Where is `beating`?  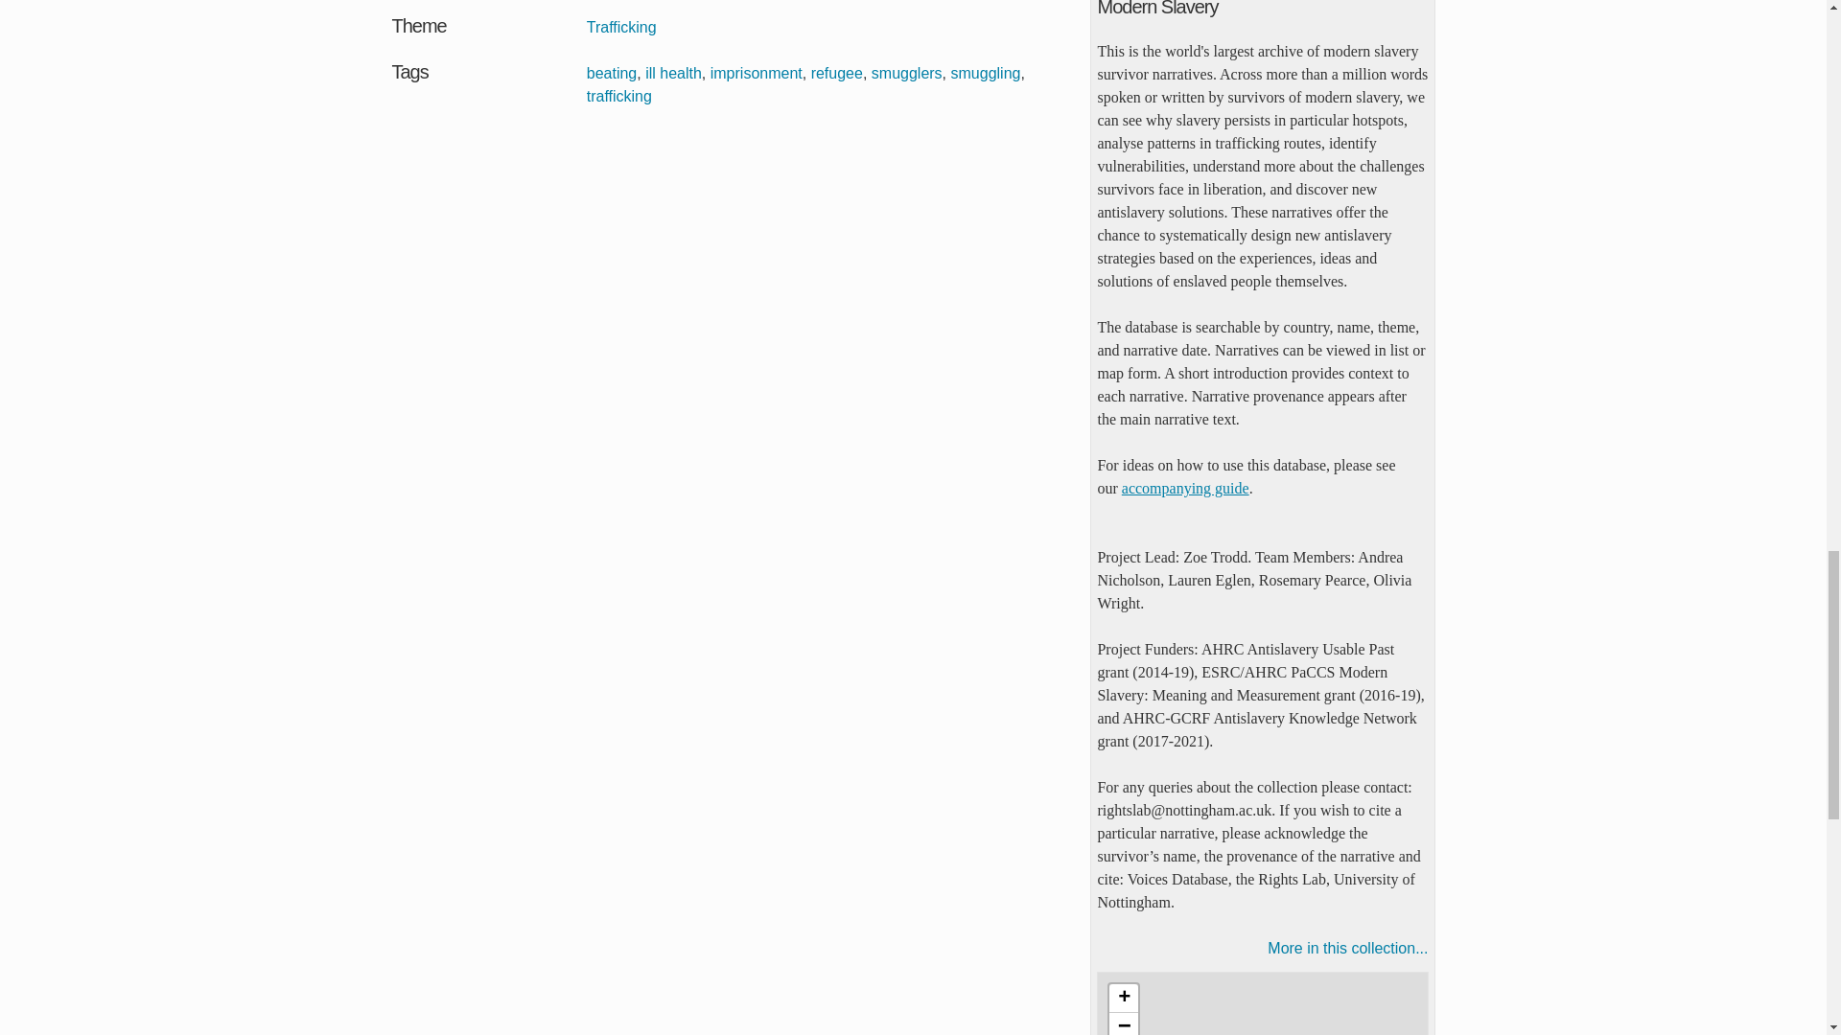
beating is located at coordinates (612, 73).